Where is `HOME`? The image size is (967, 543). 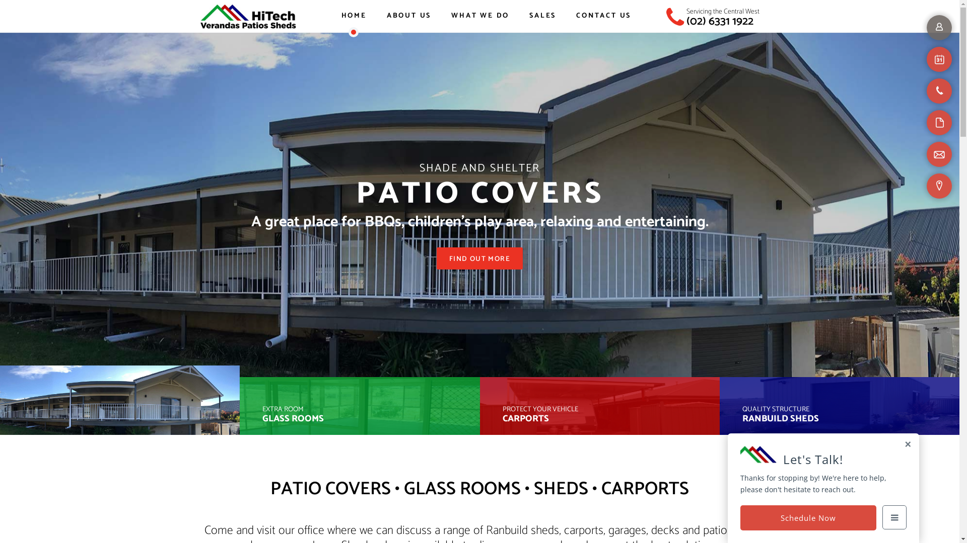
HOME is located at coordinates (354, 16).